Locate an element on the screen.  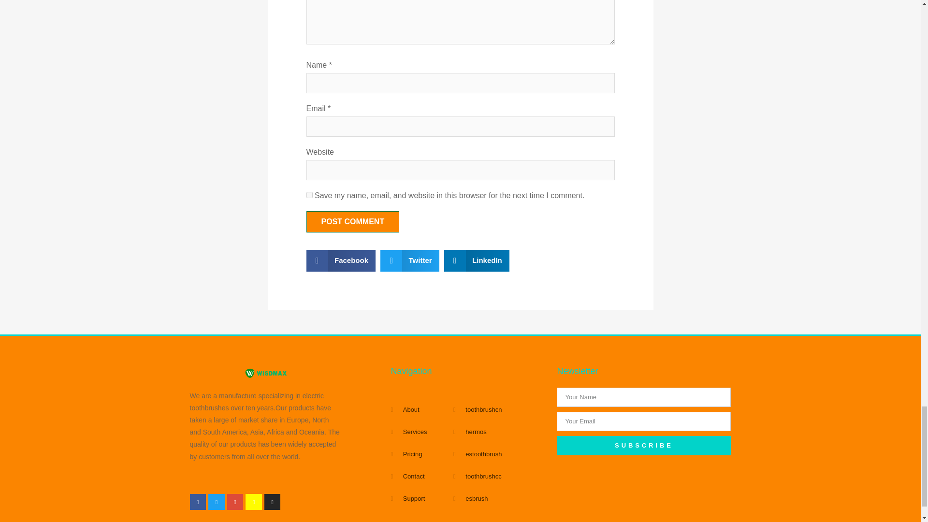
esbrush is located at coordinates (500, 499).